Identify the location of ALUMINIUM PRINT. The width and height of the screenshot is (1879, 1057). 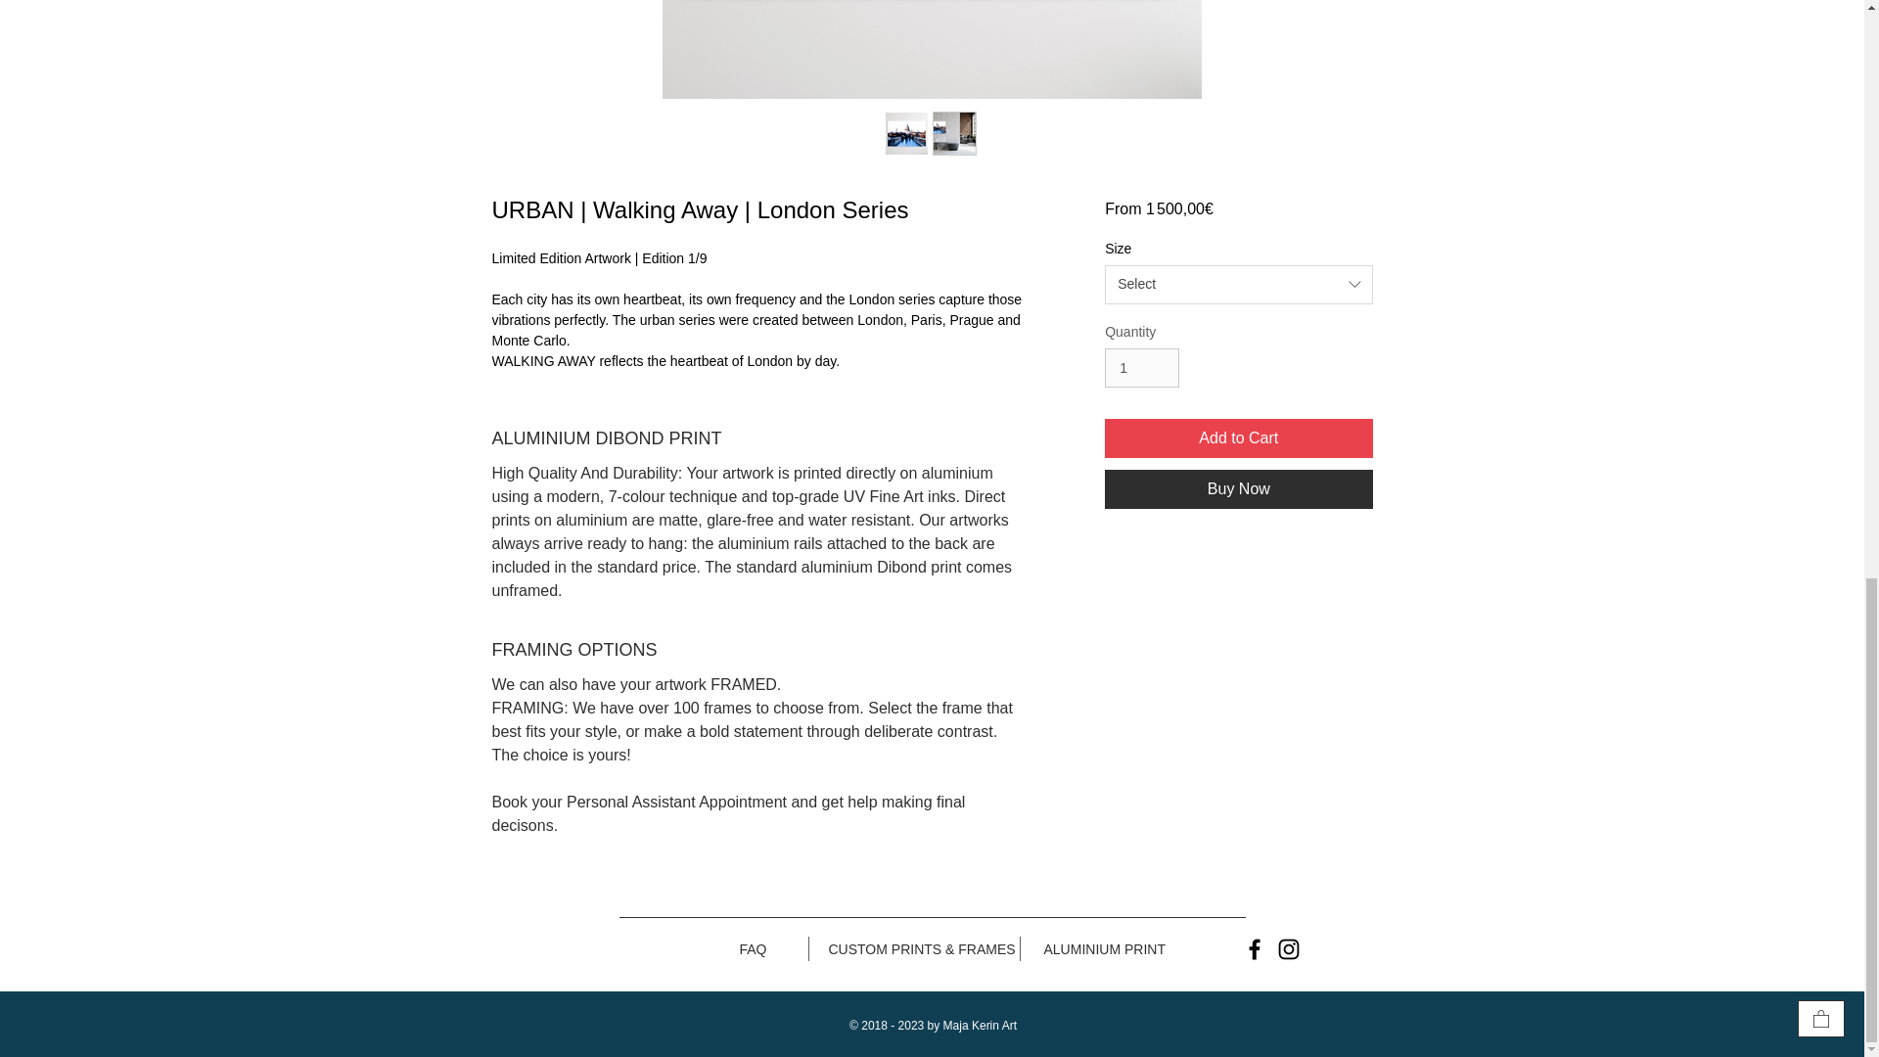
(1104, 948).